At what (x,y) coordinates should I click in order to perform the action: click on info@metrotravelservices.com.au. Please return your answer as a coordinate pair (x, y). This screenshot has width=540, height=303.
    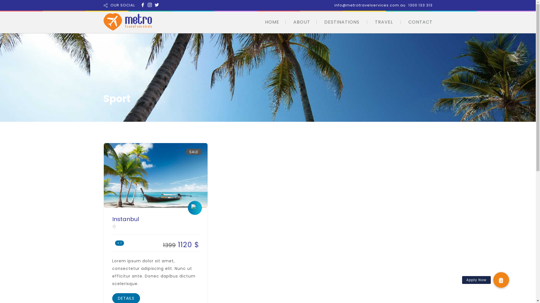
    Looking at the image, I should click on (370, 5).